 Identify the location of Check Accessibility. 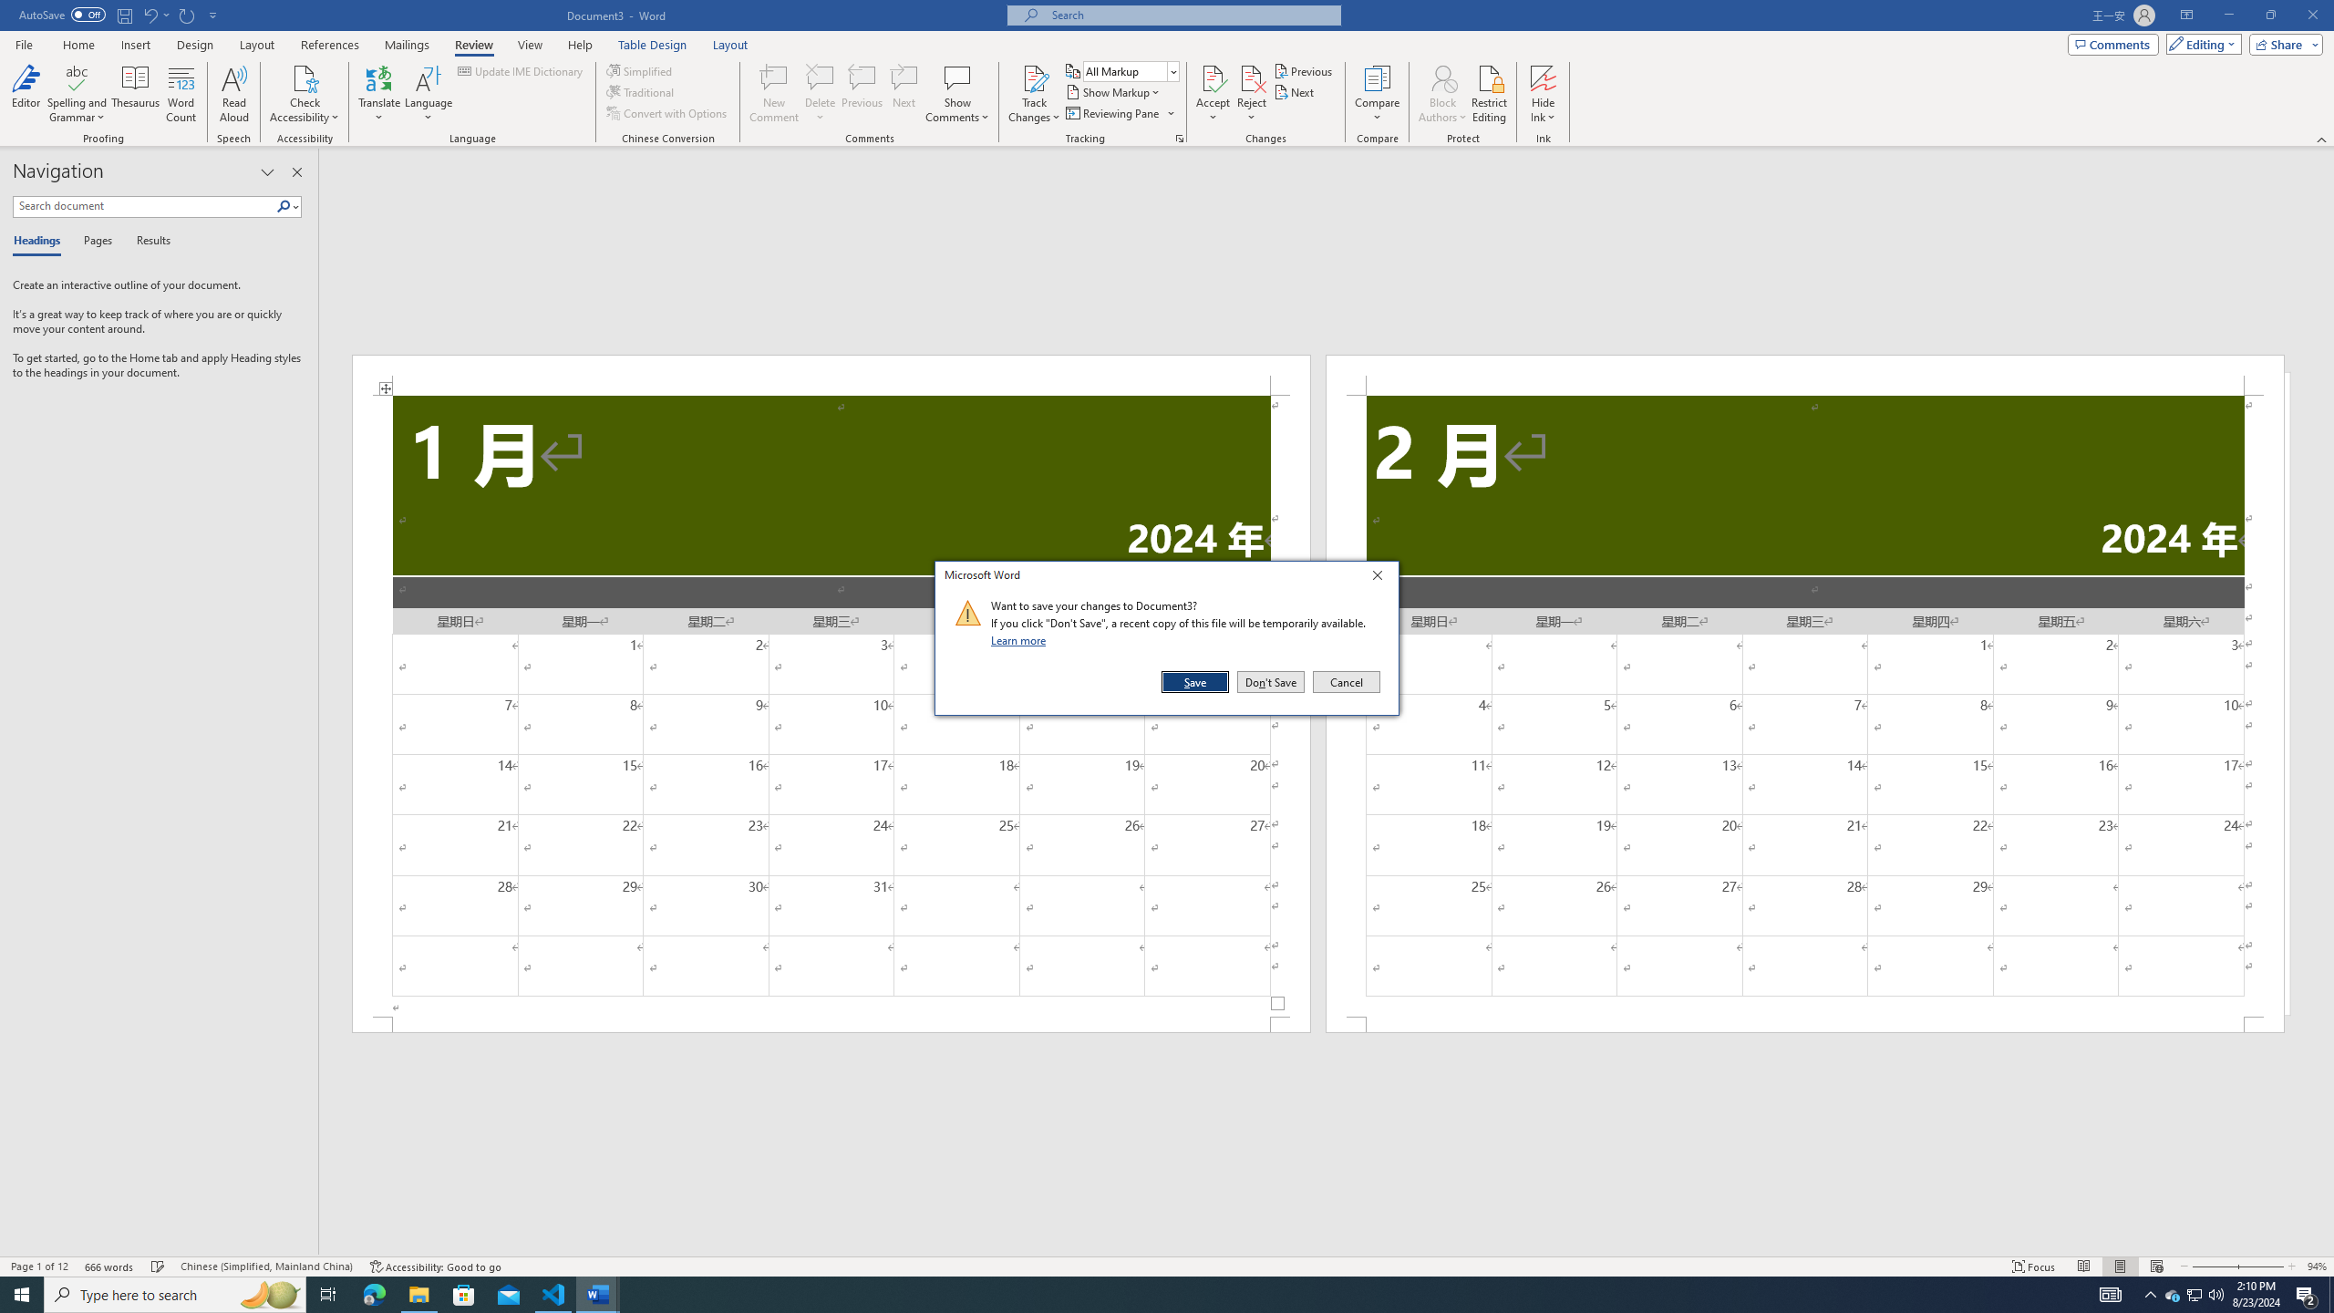
(305, 94).